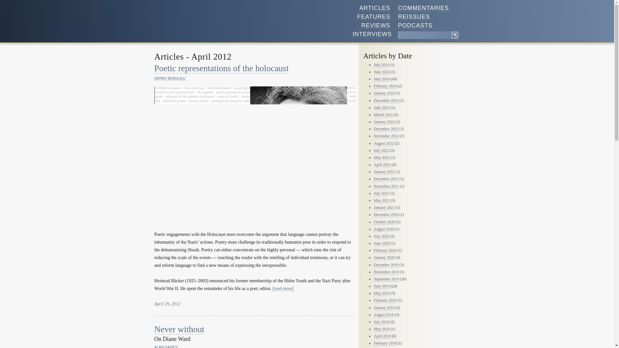 The width and height of the screenshot is (619, 348). I want to click on December 2021, so click(386, 179).